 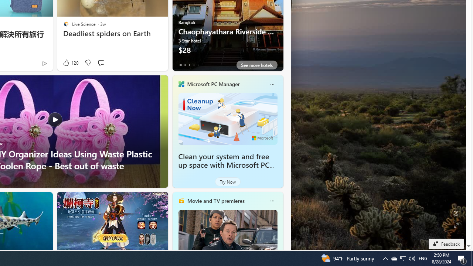 I want to click on Movie and TV premieres, so click(x=215, y=201).